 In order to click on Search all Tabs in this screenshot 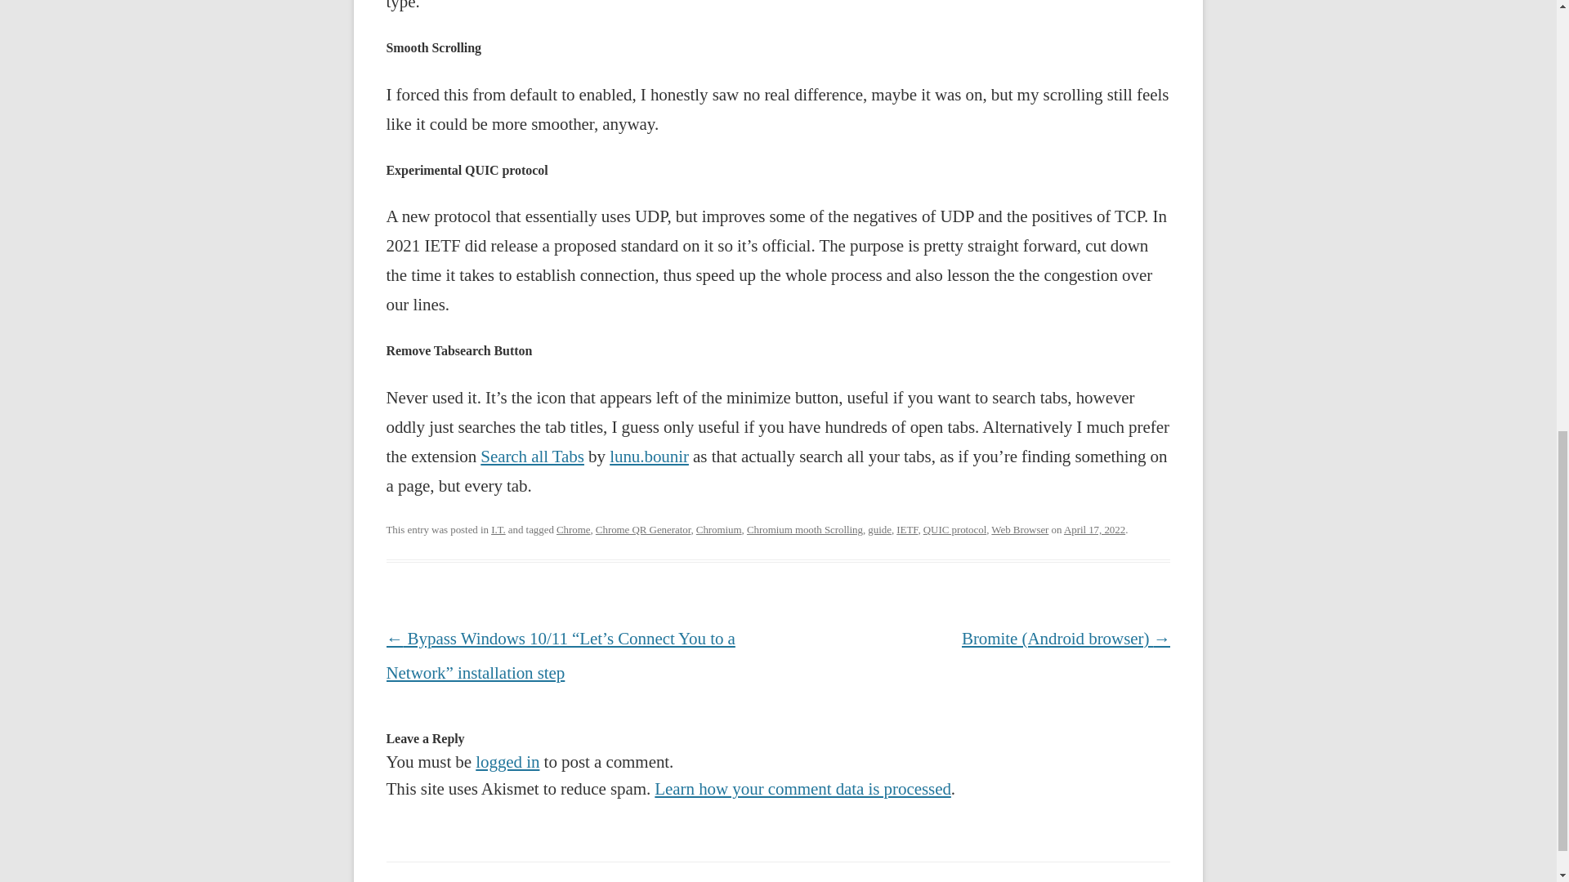, I will do `click(531, 456)`.